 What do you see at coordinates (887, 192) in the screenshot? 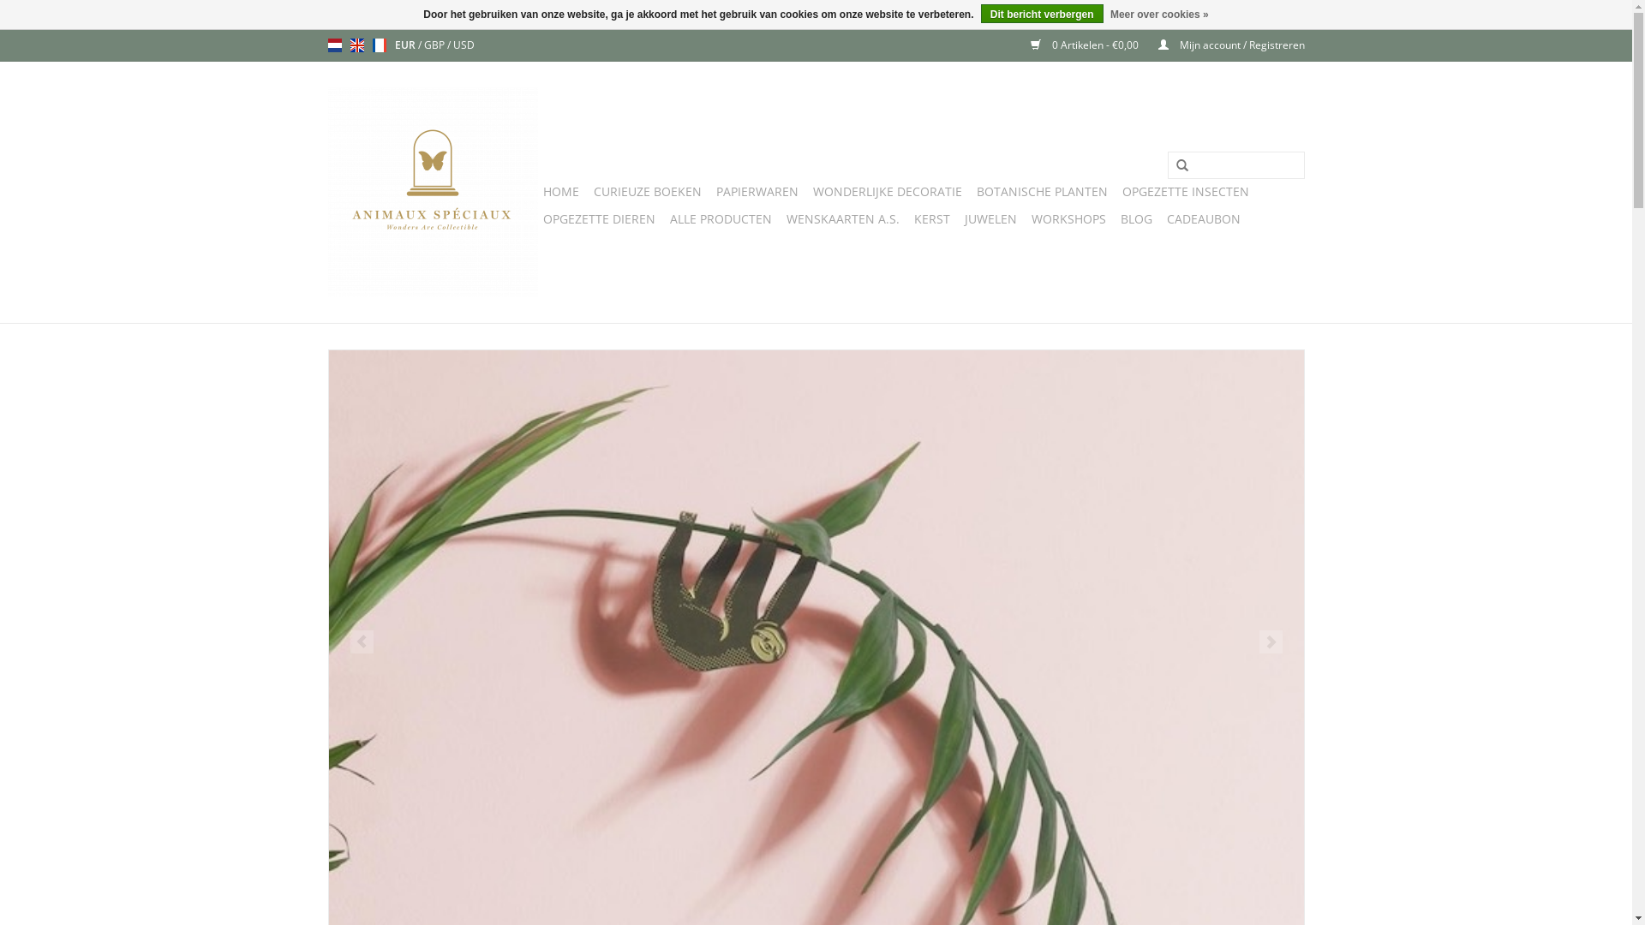
I see `WONDERLIJKE DECORATIE` at bounding box center [887, 192].